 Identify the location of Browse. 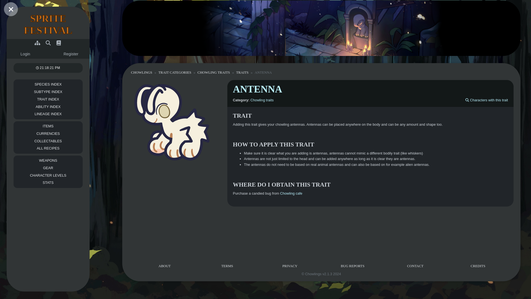
(48, 175).